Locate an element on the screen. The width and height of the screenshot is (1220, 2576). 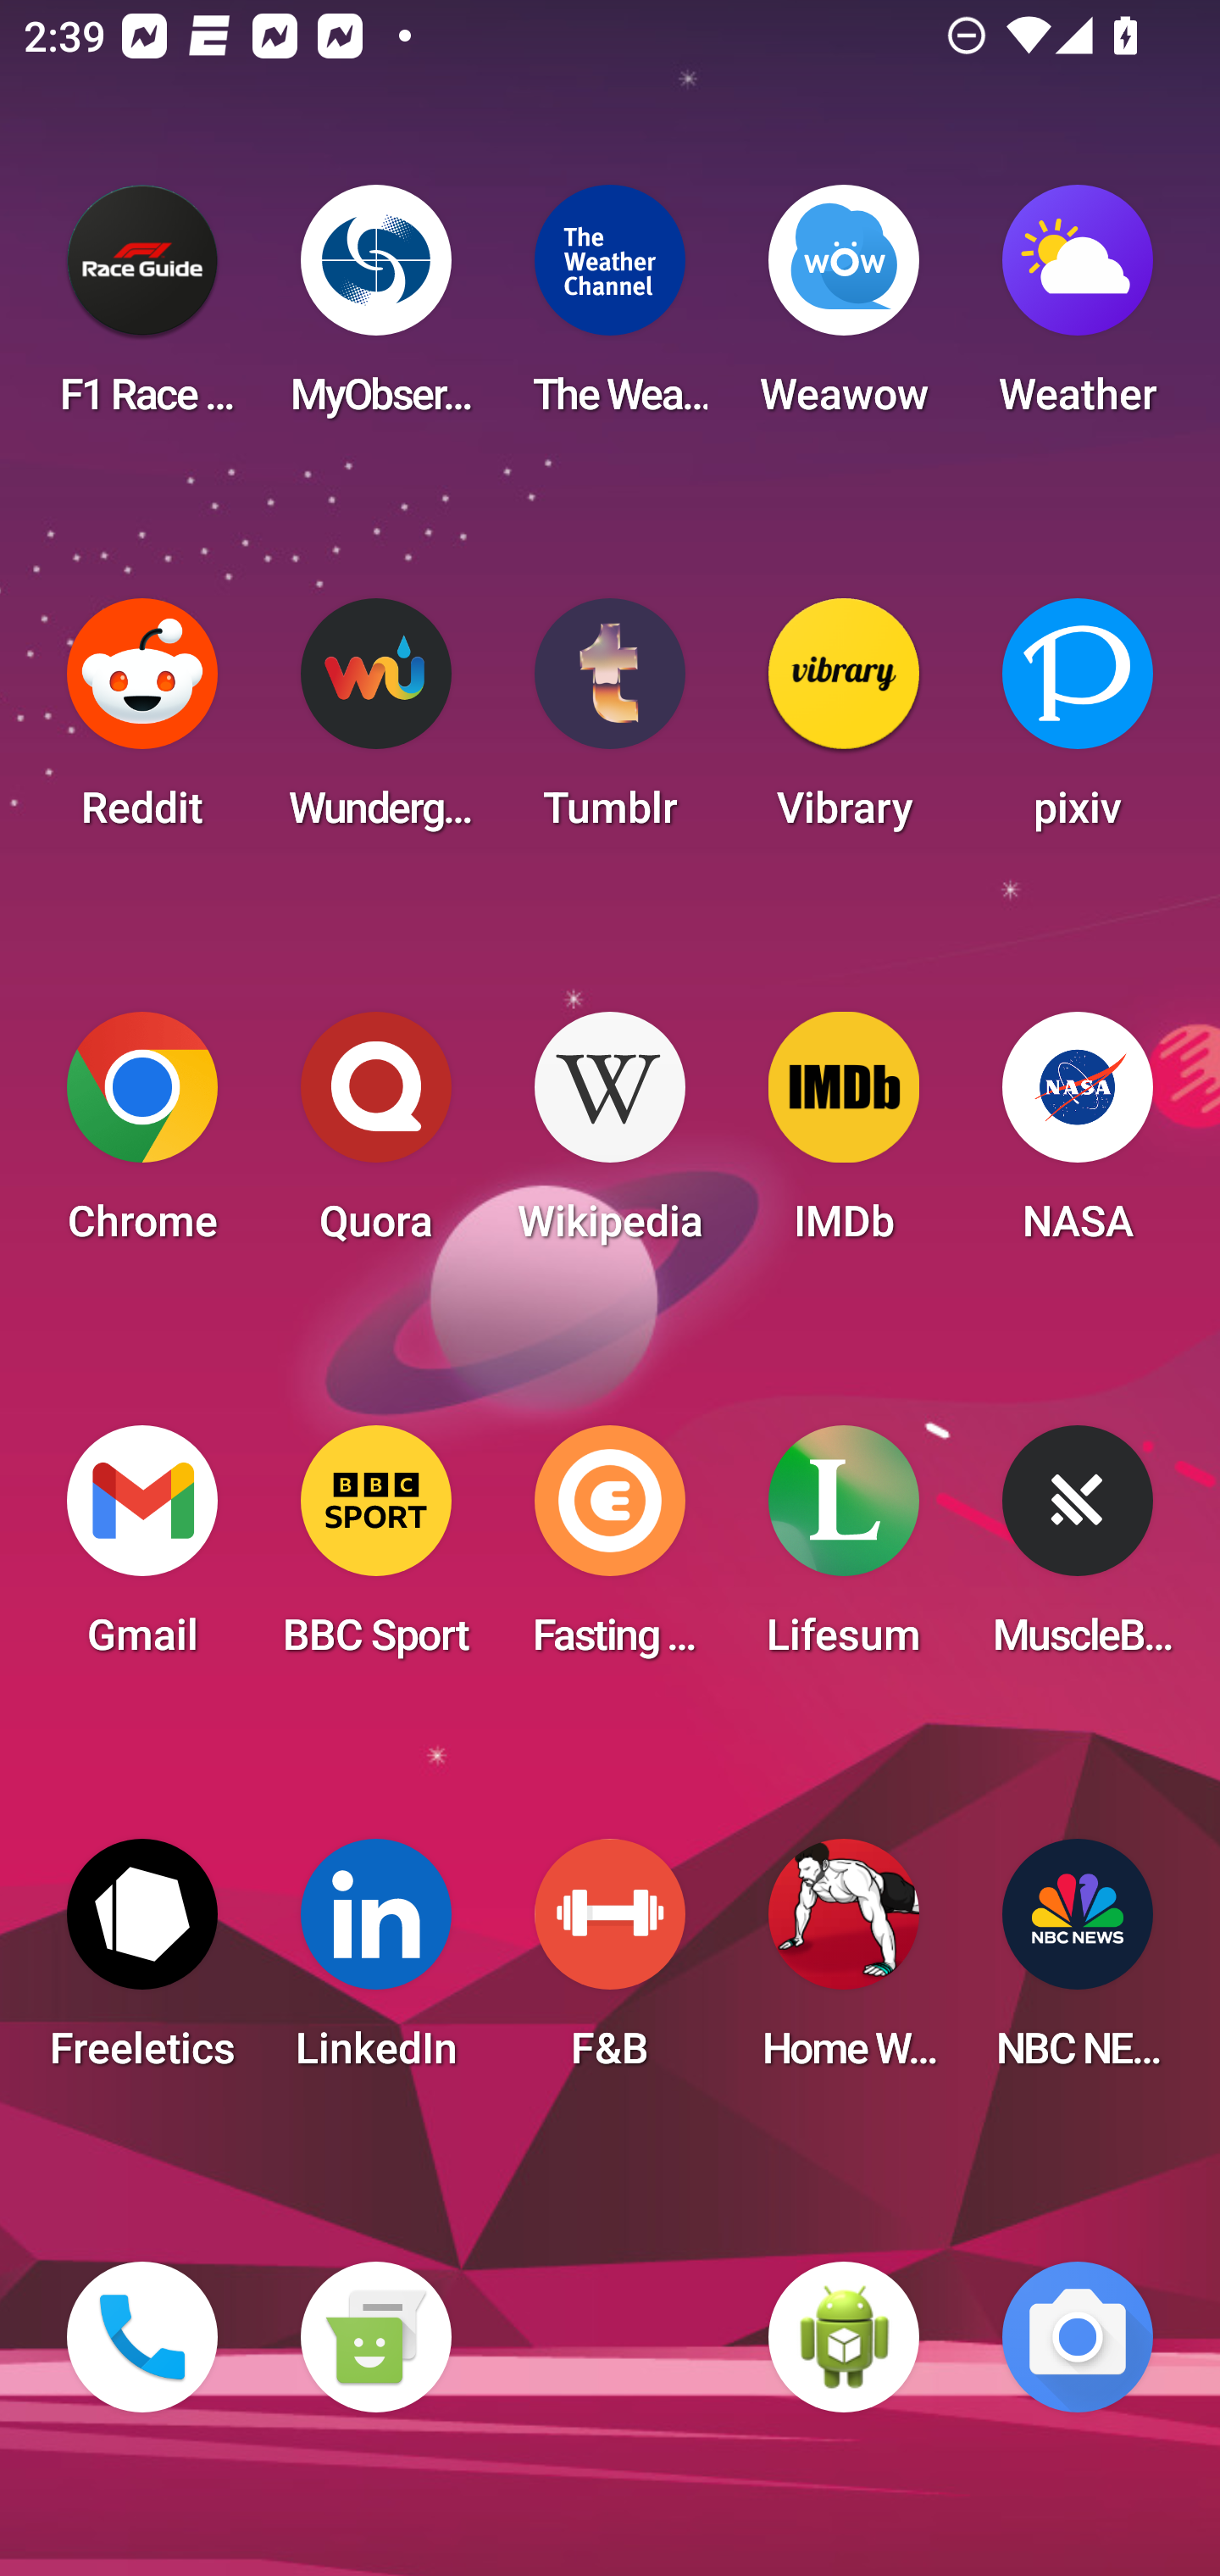
Wunderground is located at coordinates (375, 724).